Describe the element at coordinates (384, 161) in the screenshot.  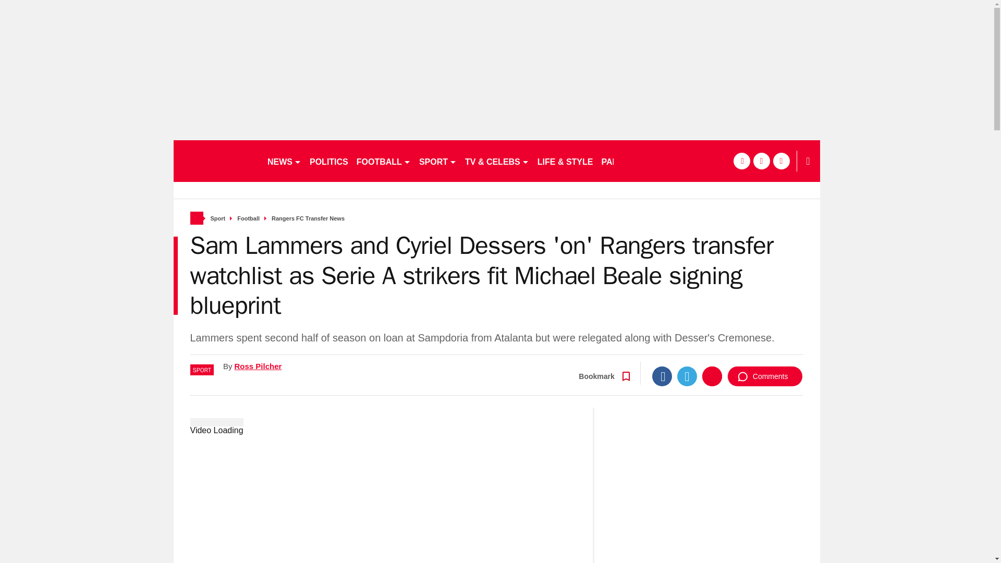
I see `FOOTBALL` at that location.